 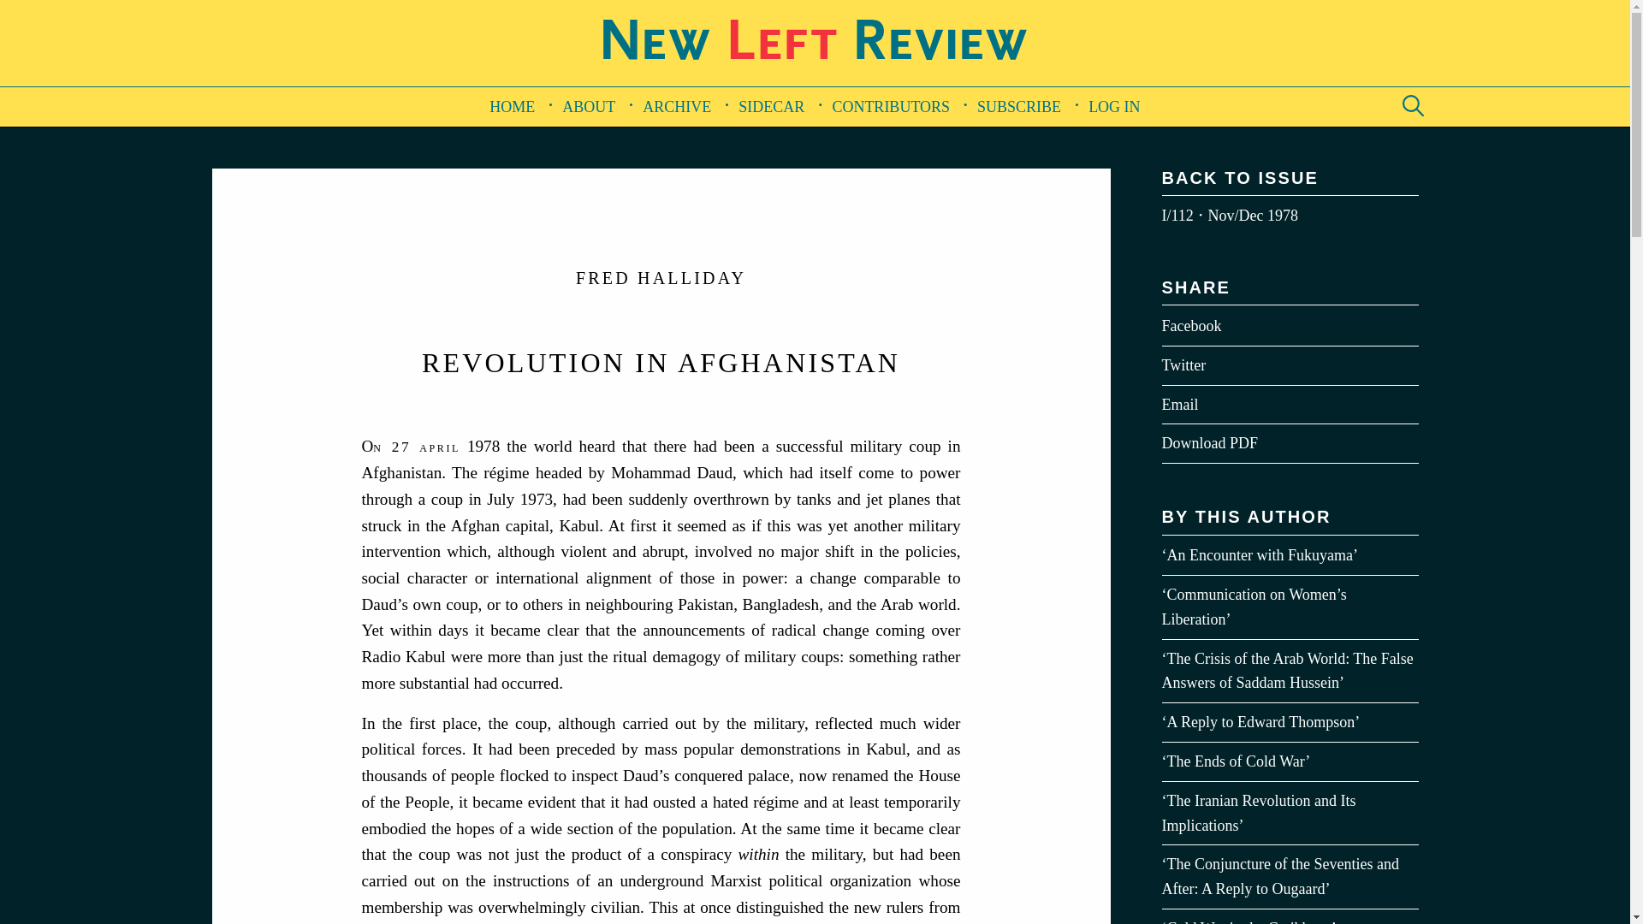 I want to click on NEW LEFT REVIEW, so click(x=815, y=74).